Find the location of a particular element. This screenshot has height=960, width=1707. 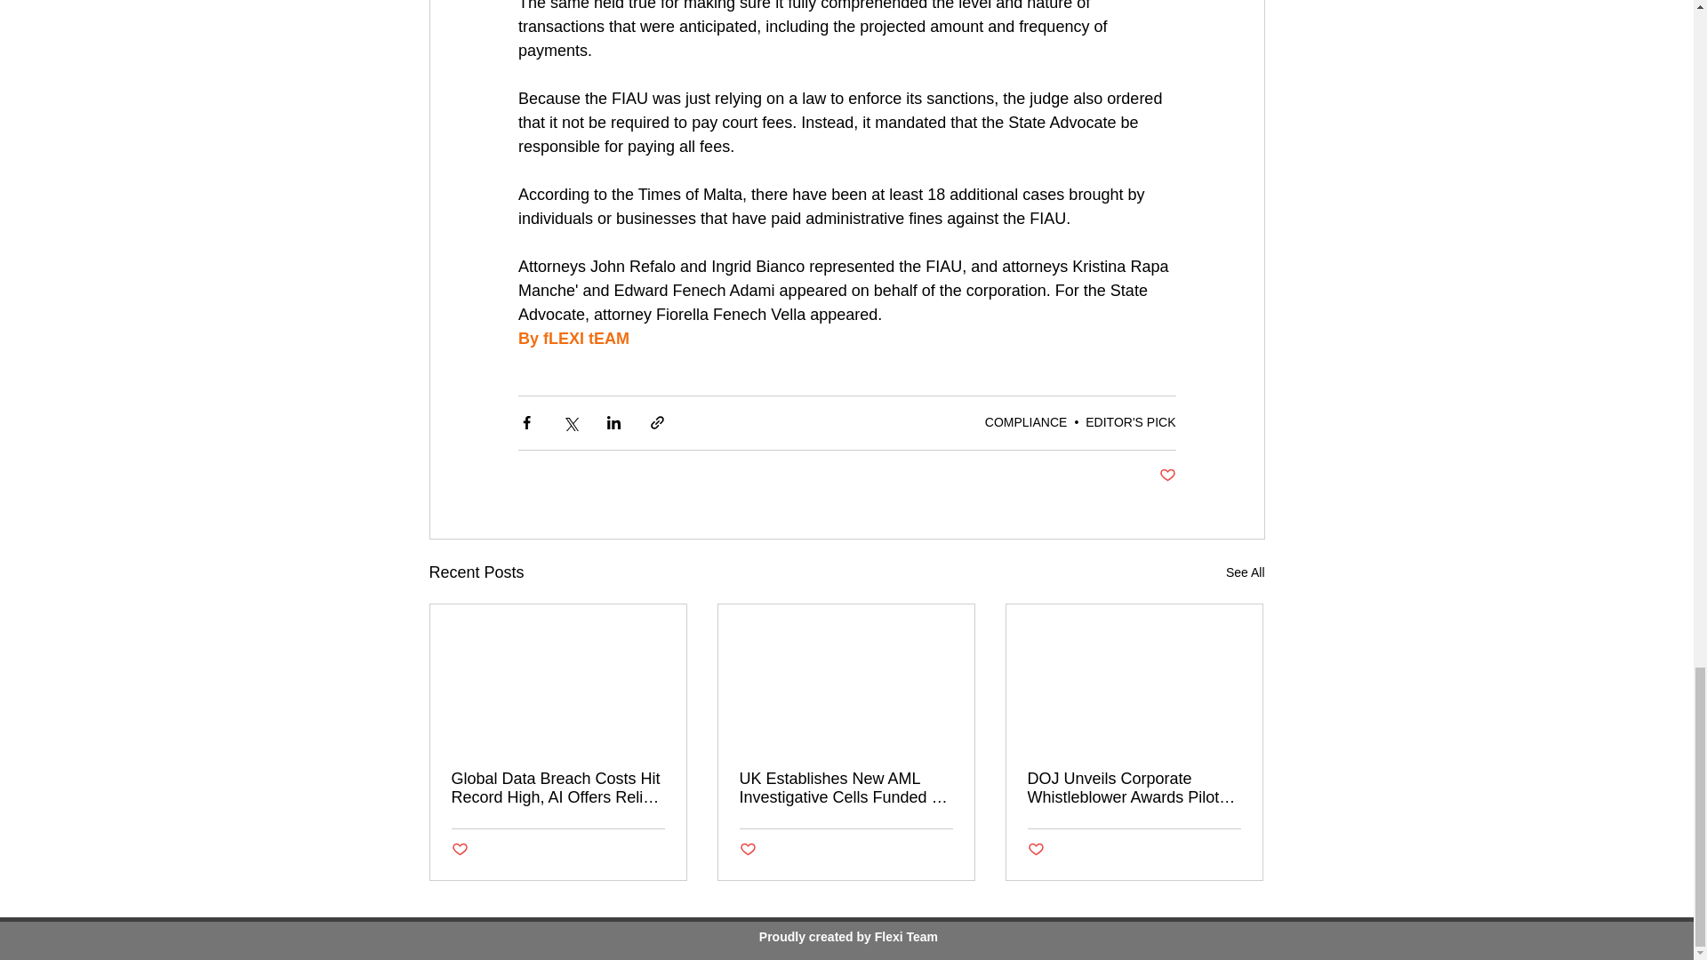

Post not marked as liked is located at coordinates (1166, 476).